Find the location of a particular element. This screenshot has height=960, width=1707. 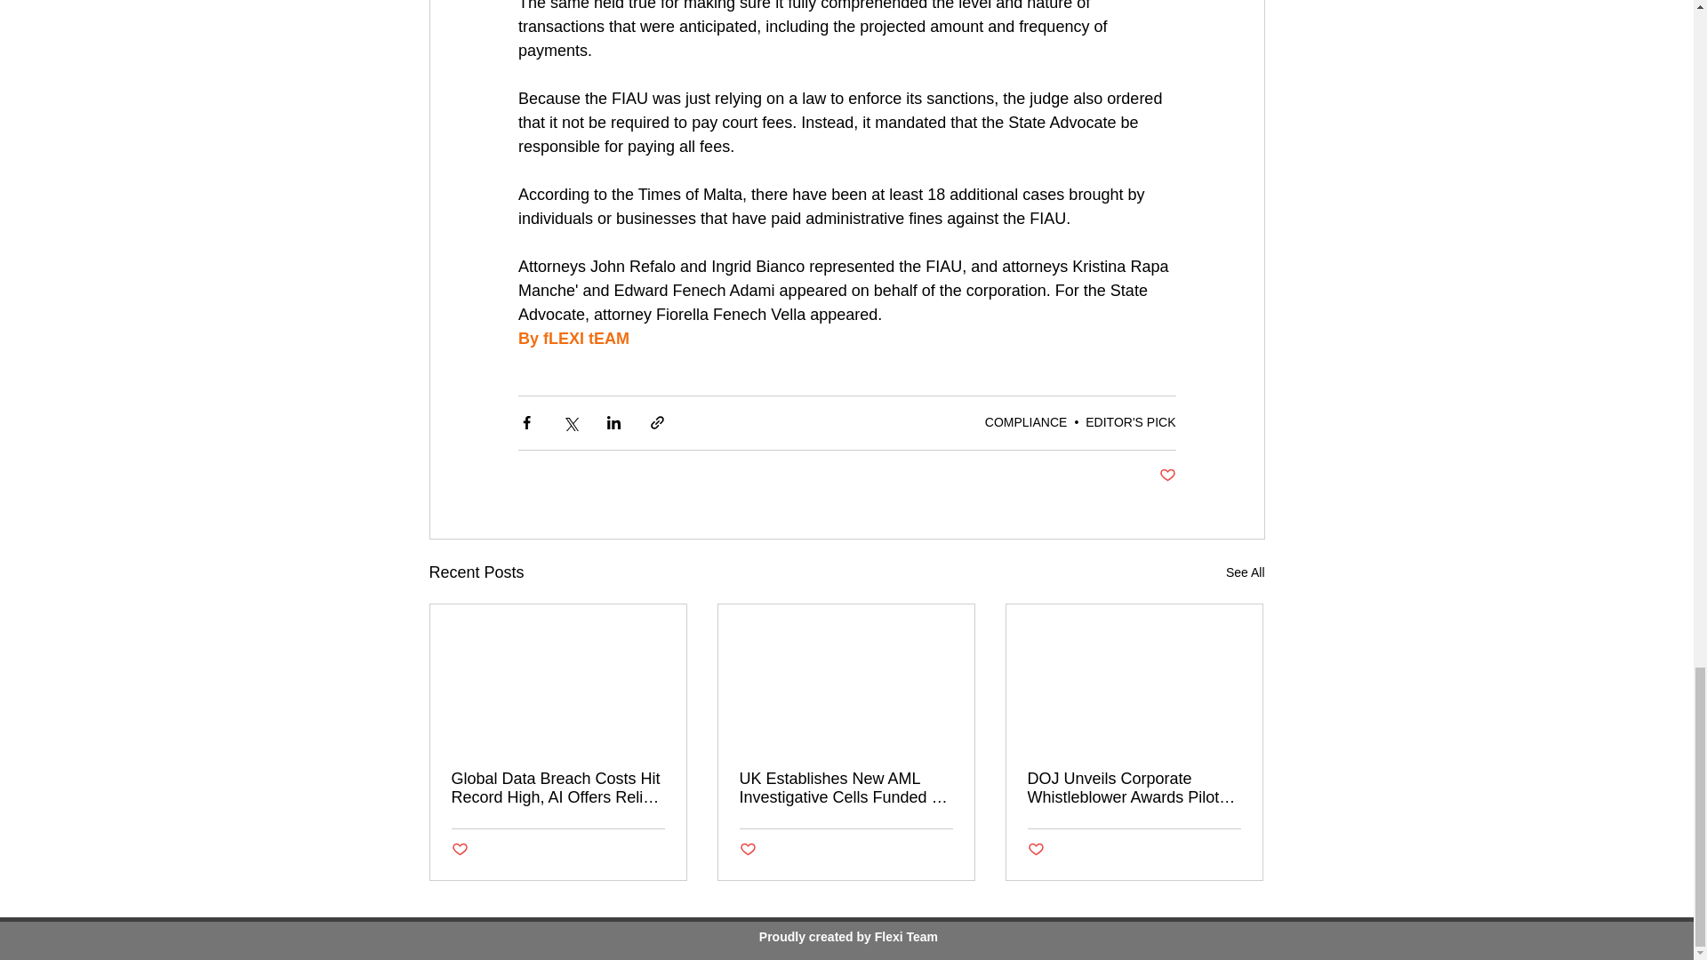

Post not marked as liked is located at coordinates (1166, 476).